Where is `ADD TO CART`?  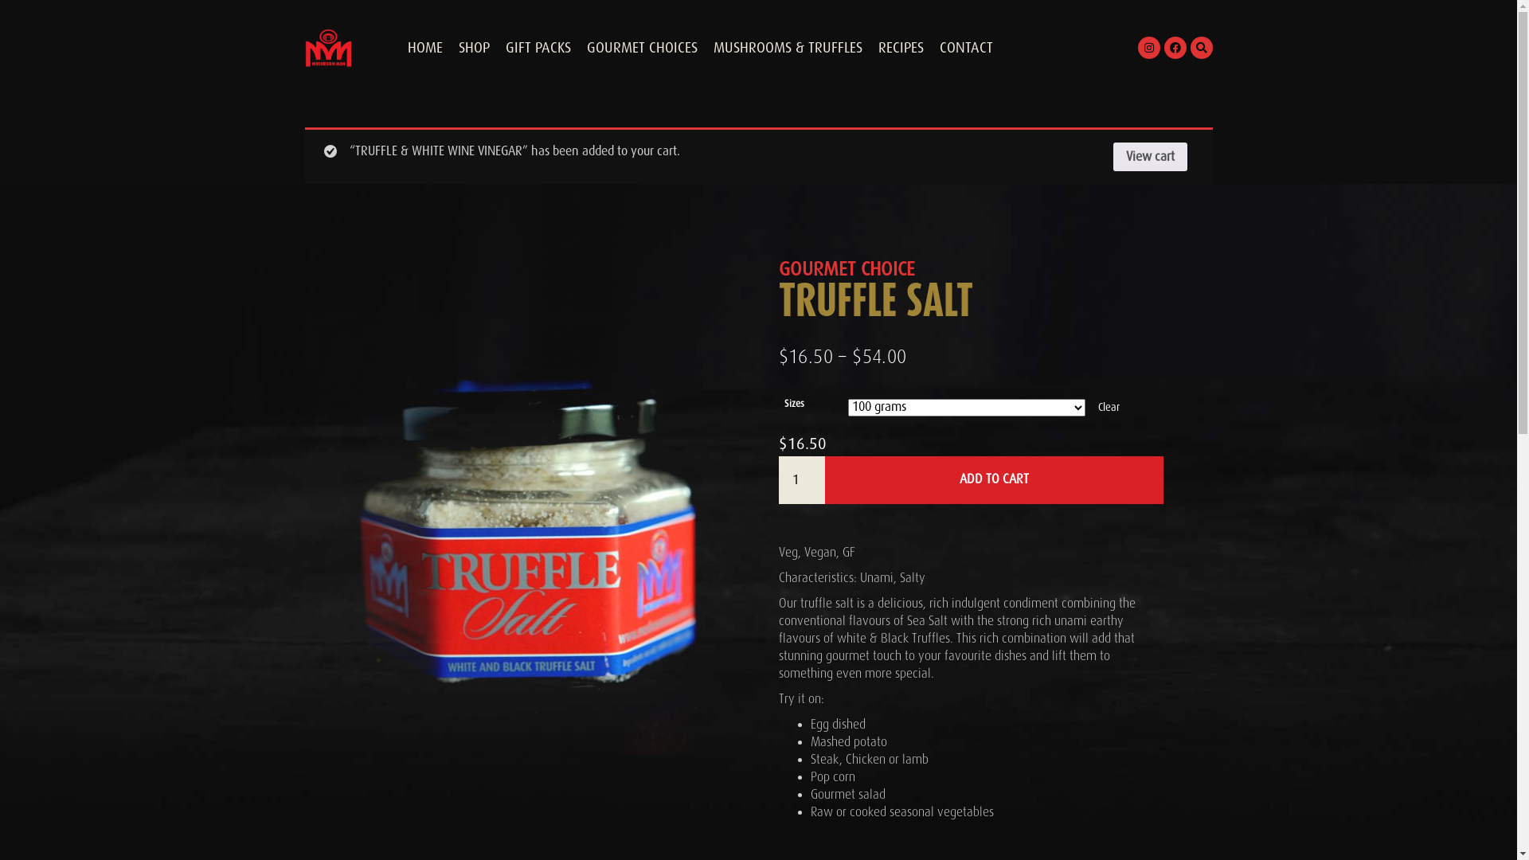 ADD TO CART is located at coordinates (994, 480).